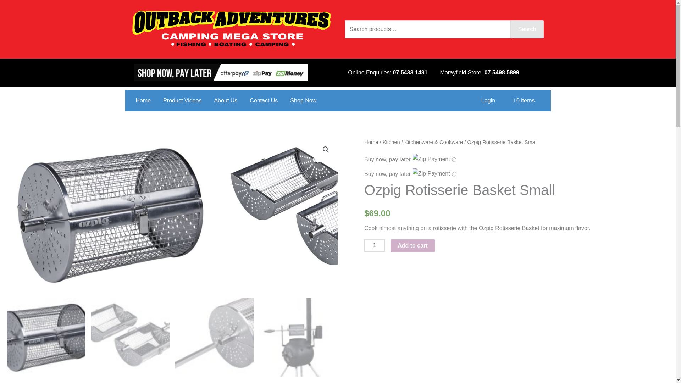  I want to click on Shop Now, so click(303, 101).